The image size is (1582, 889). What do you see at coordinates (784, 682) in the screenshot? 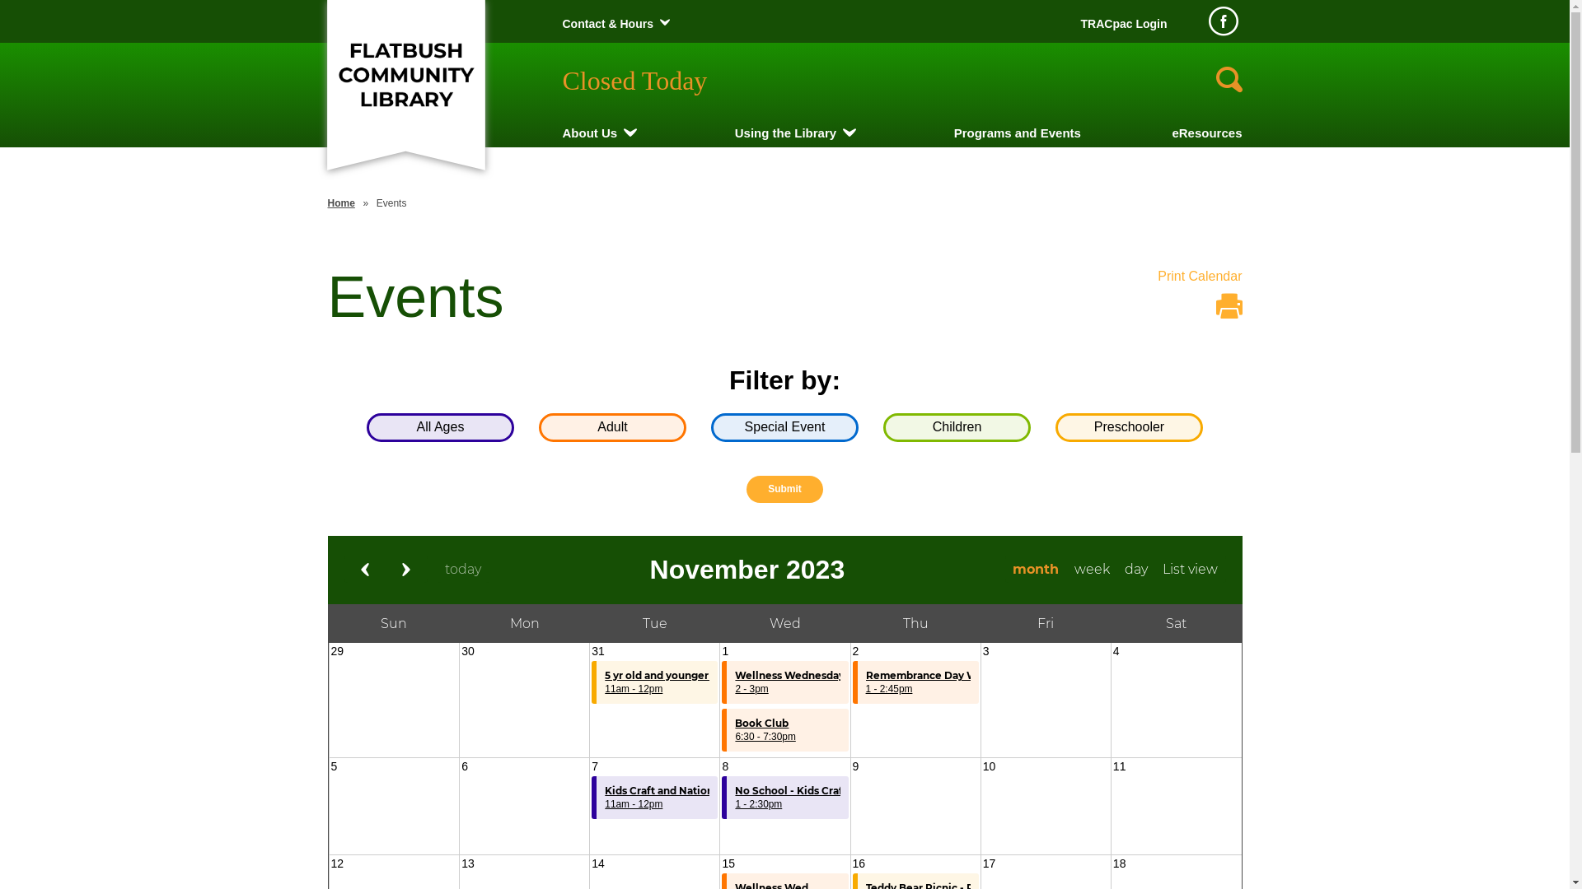
I see `Wellness Wednesday Sit and Be Fit
2 - 3pm` at bounding box center [784, 682].